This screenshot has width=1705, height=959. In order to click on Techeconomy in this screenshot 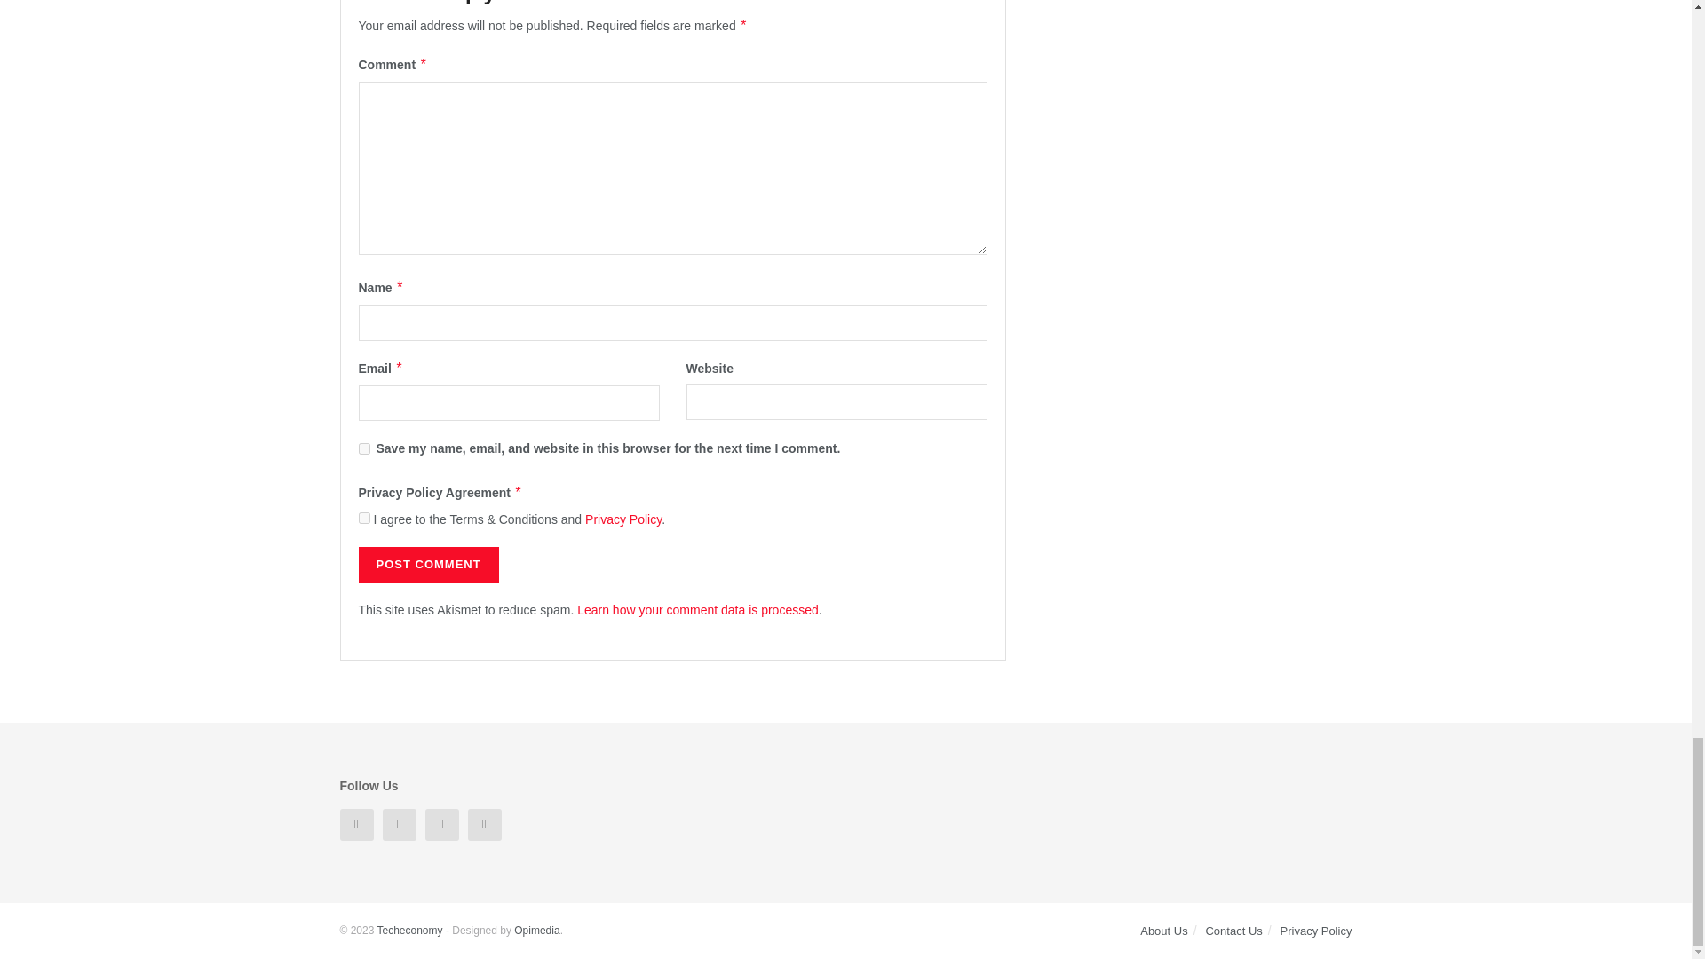, I will do `click(408, 931)`.